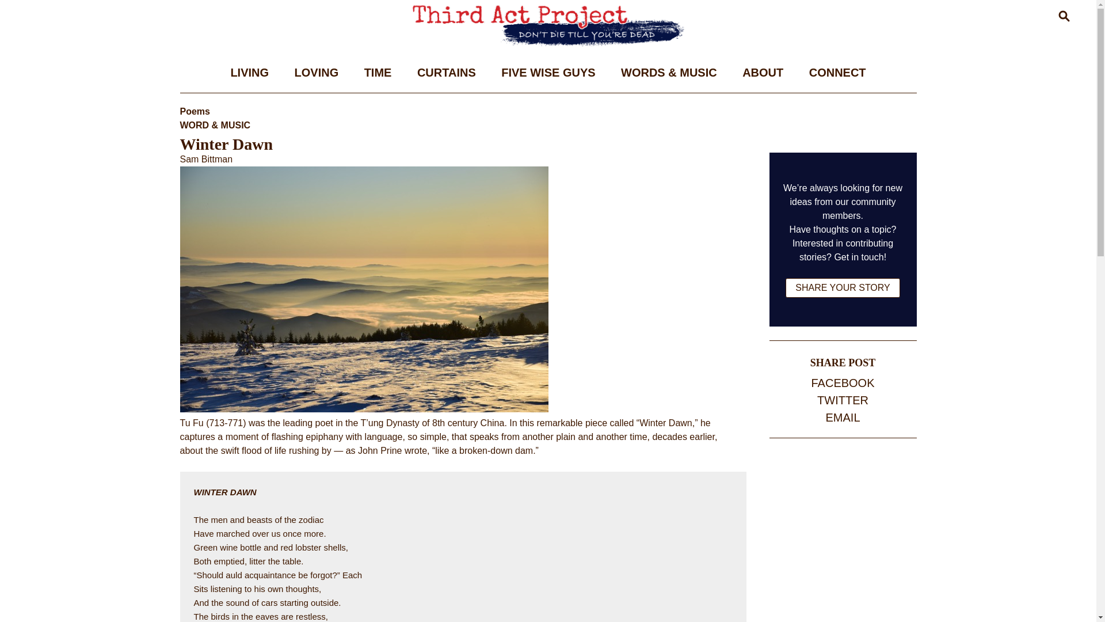 The width and height of the screenshot is (1105, 622). What do you see at coordinates (843, 383) in the screenshot?
I see `FACEBOOK` at bounding box center [843, 383].